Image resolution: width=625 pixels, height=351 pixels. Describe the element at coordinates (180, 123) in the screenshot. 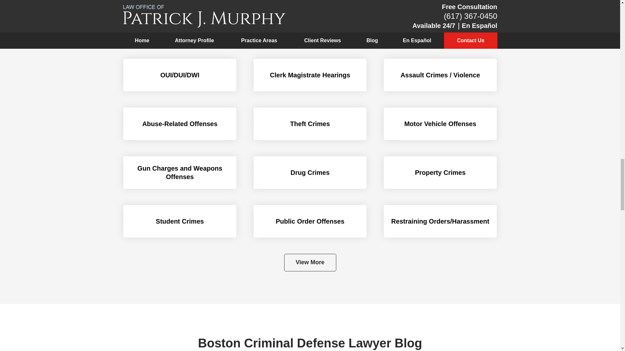

I see `Abuse-Related Offenses` at that location.